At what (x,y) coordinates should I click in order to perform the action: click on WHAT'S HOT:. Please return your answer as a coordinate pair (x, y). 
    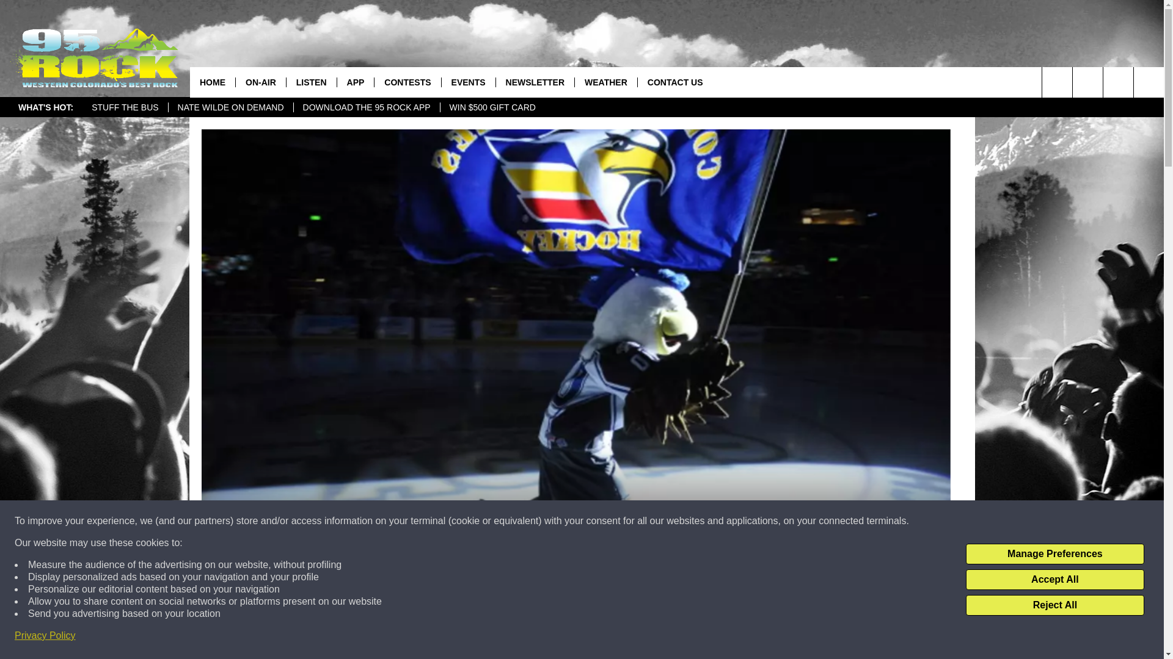
    Looking at the image, I should click on (45, 107).